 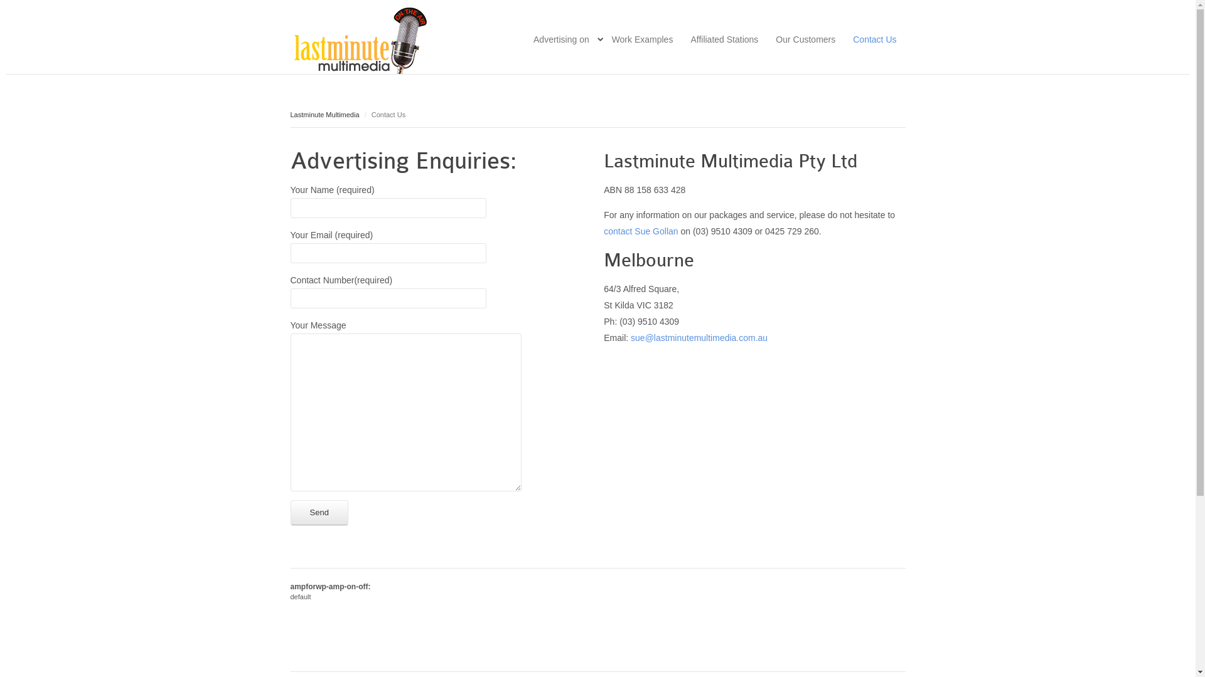 I want to click on Lastminute Multimedia, so click(x=324, y=115).